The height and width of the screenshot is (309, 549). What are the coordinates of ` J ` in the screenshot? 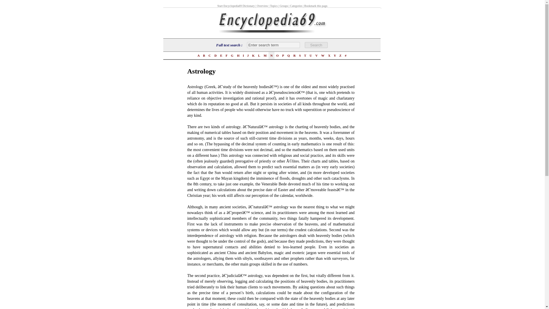 It's located at (248, 55).